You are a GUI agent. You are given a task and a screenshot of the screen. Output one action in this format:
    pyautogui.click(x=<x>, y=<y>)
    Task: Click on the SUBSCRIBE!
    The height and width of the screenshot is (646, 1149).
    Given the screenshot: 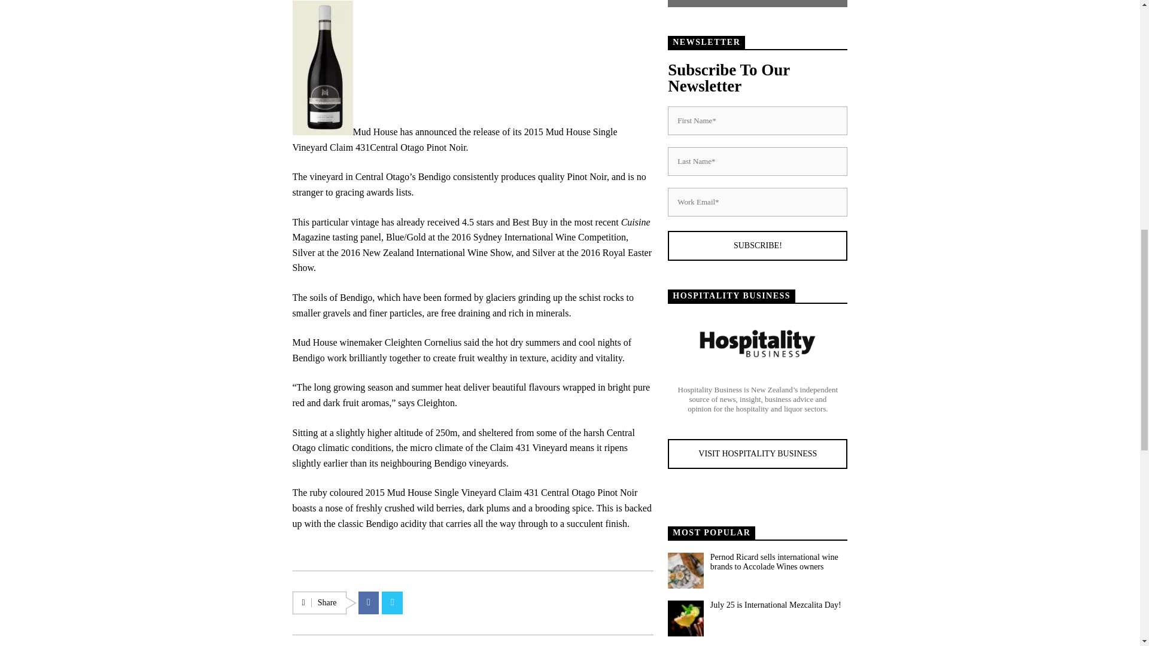 What is the action you would take?
    pyautogui.click(x=758, y=245)
    